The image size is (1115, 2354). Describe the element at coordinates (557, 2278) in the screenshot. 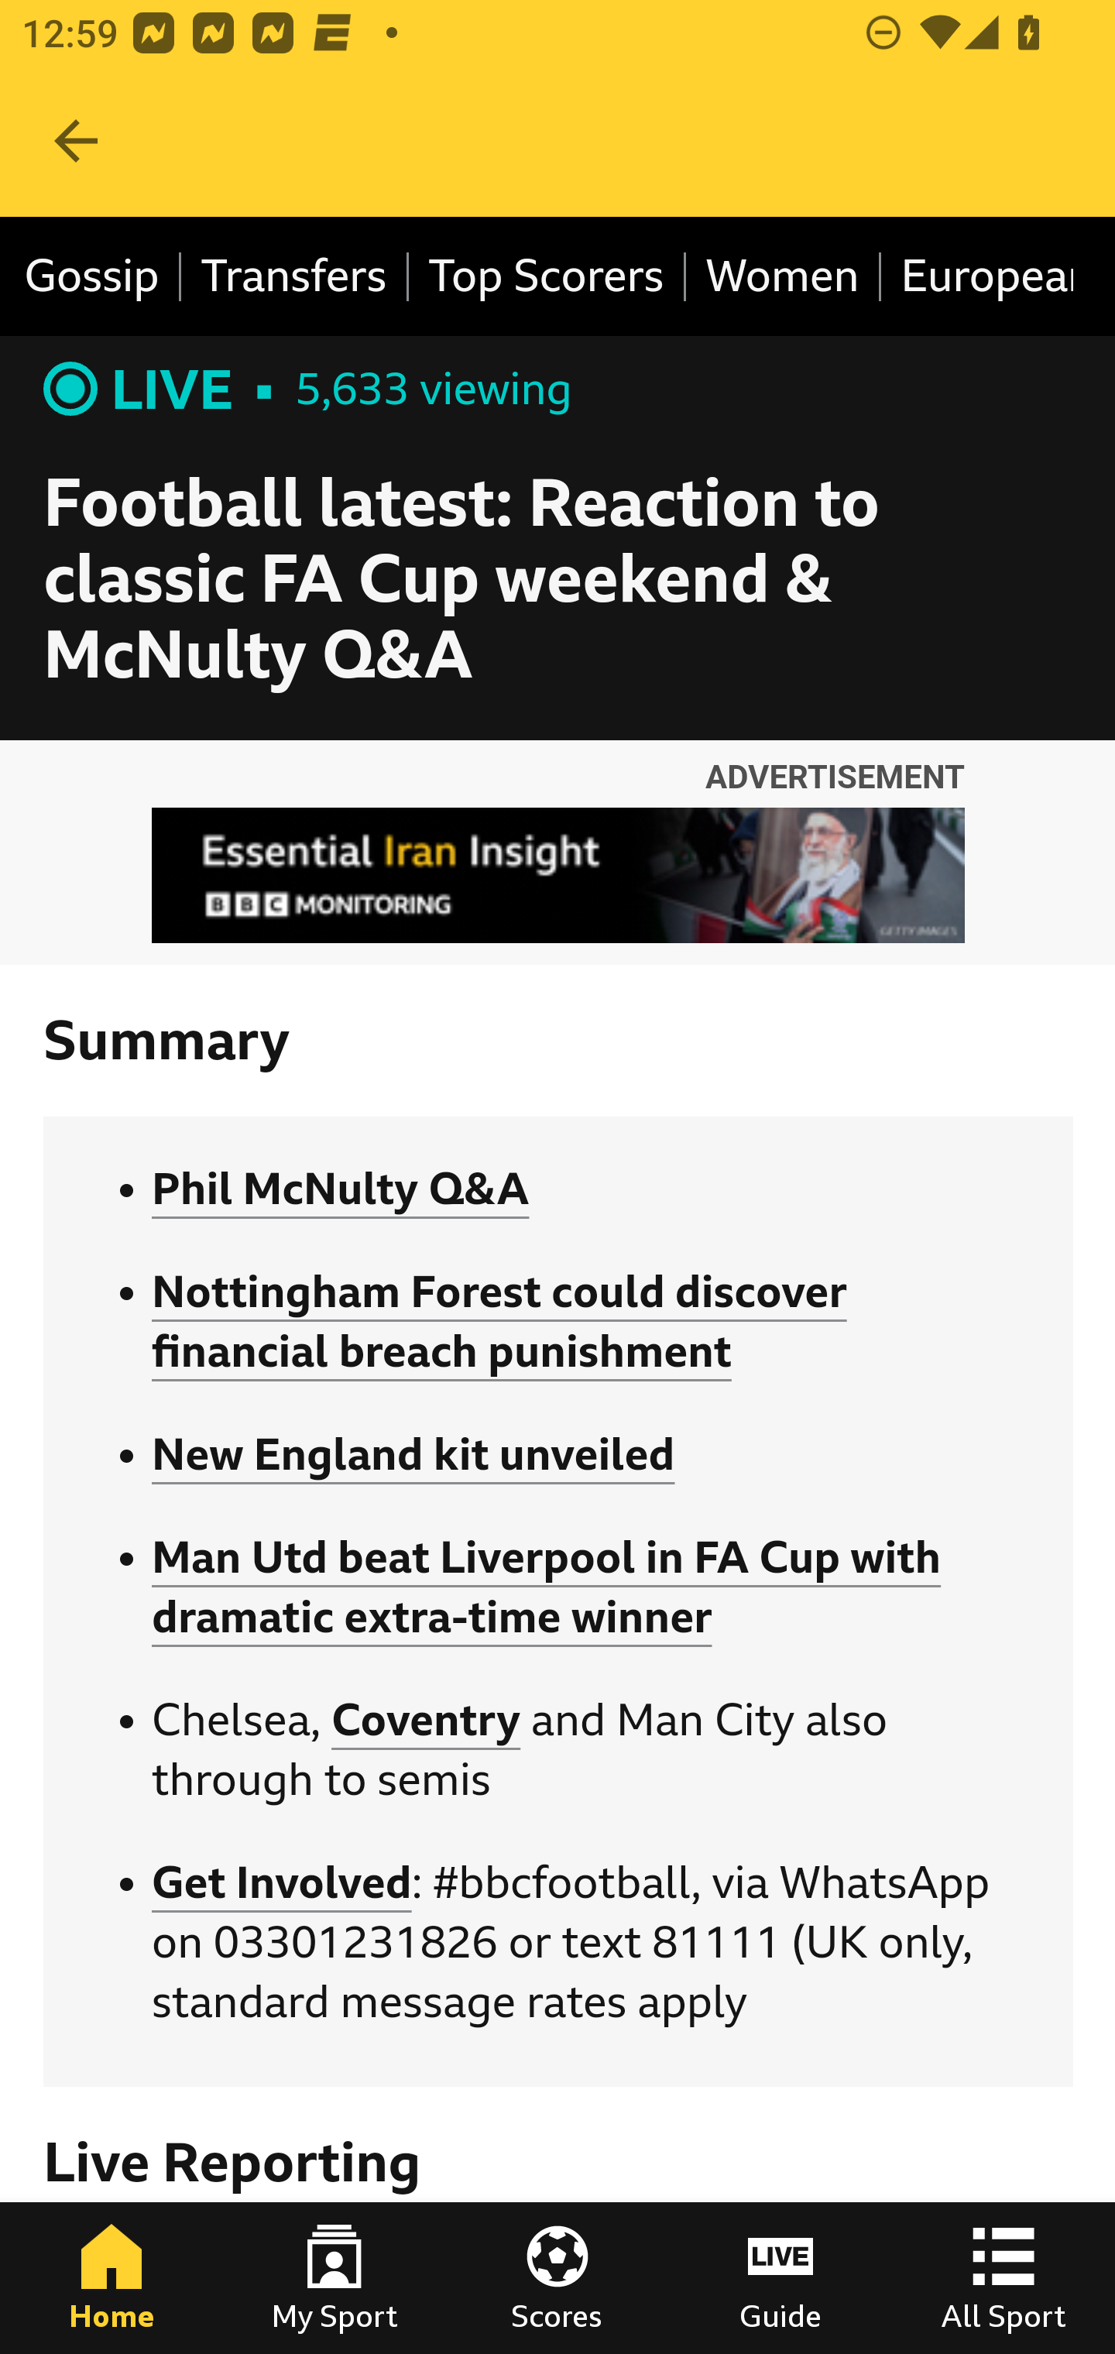

I see `Scores` at that location.